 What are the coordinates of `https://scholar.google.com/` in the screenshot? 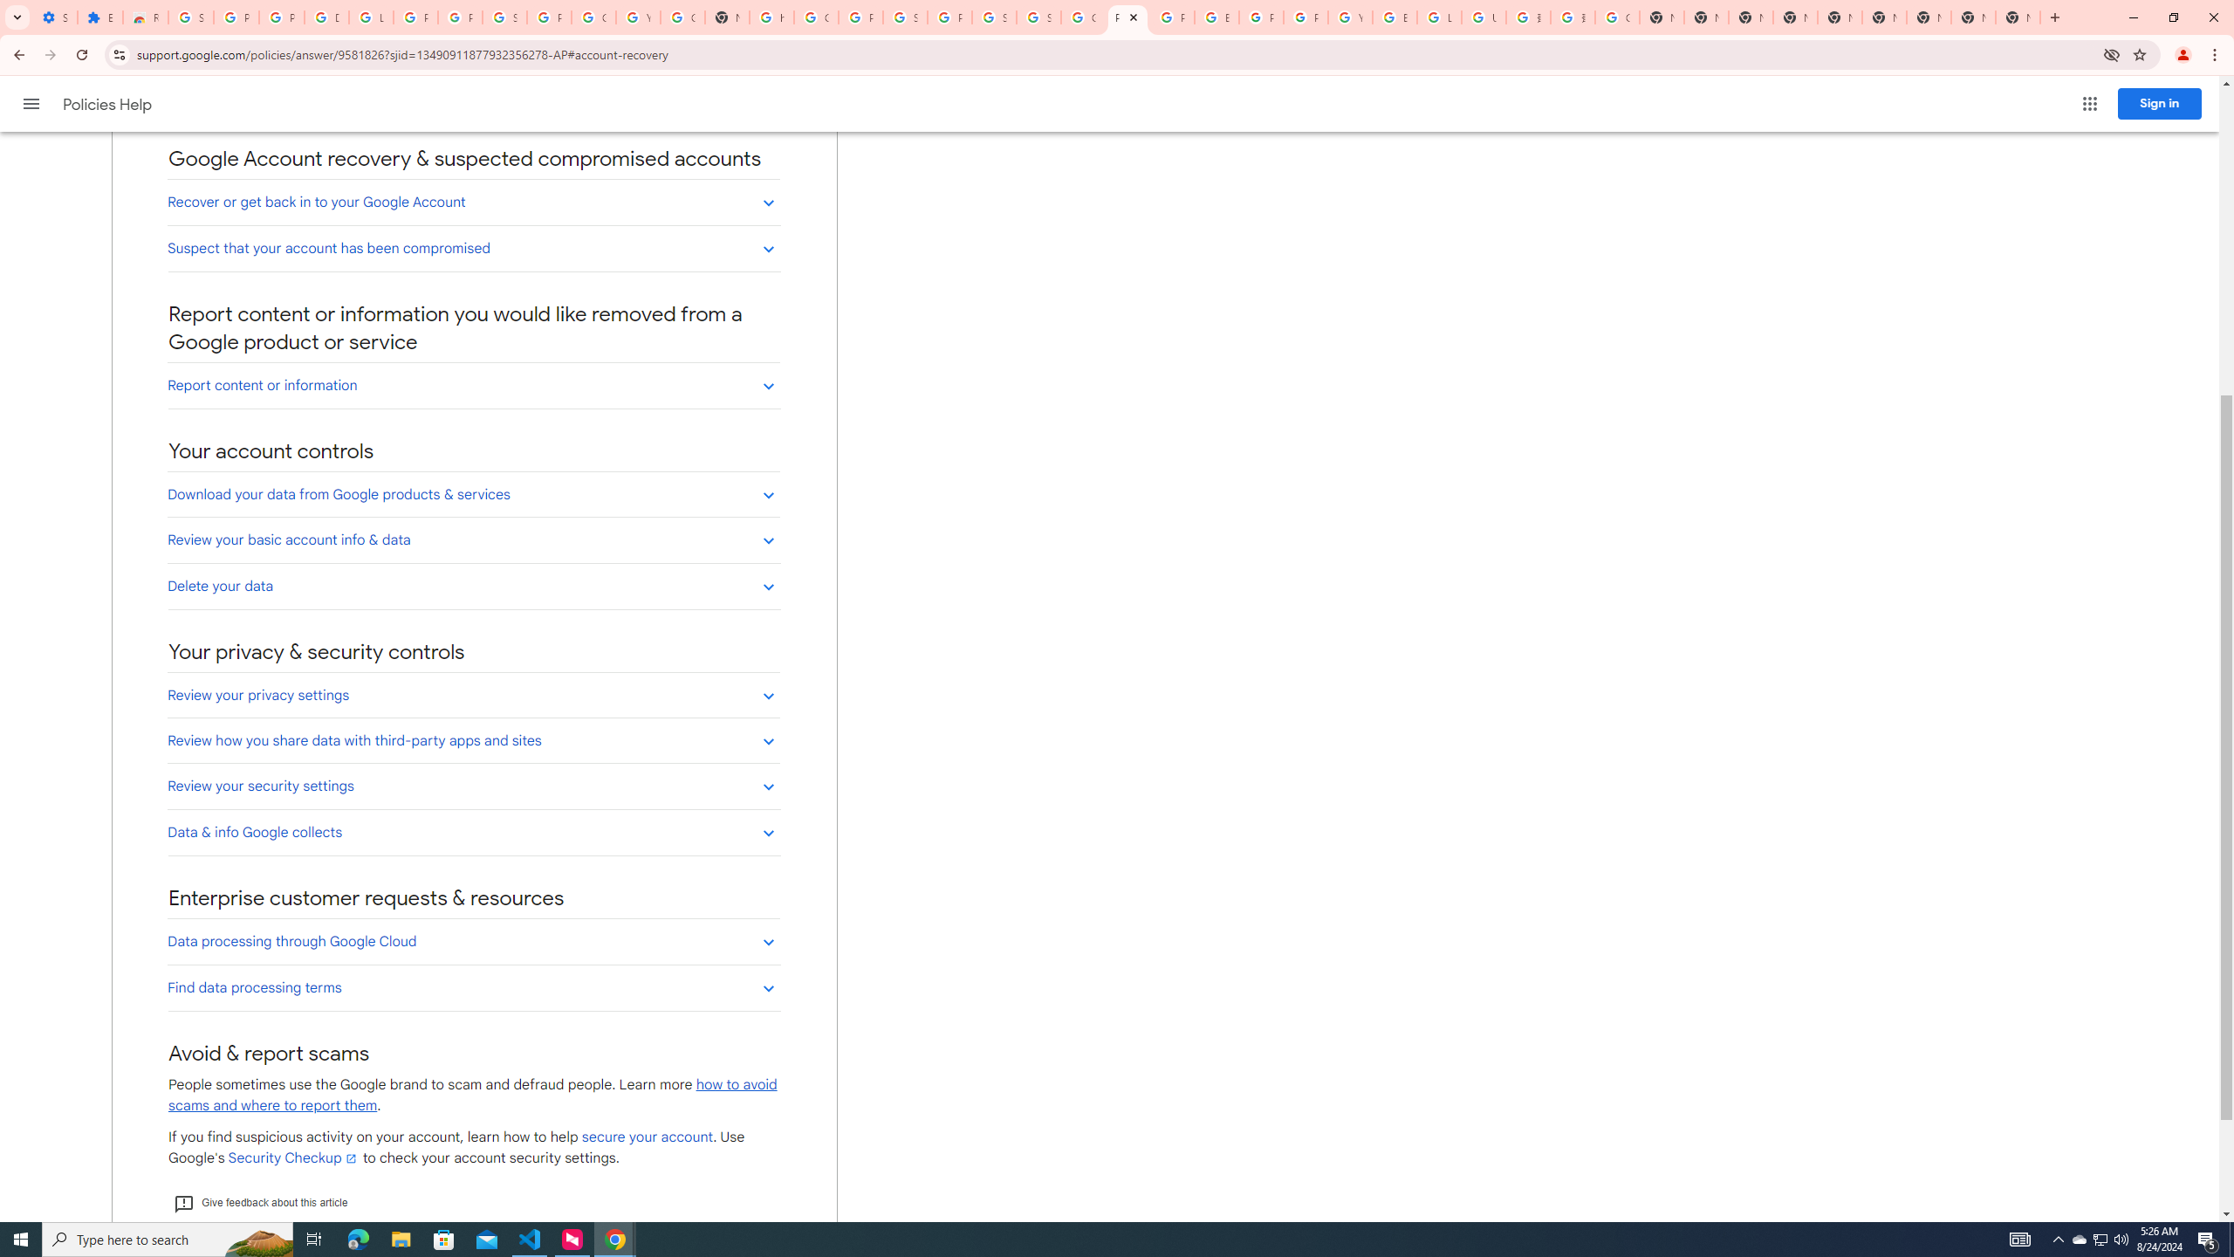 It's located at (771, 17).